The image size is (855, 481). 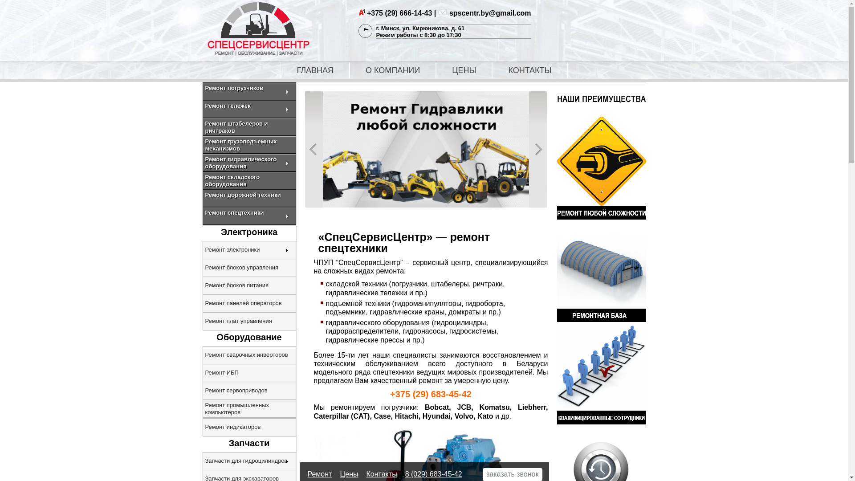 I want to click on +375 (29) 666-14-43, so click(x=399, y=13).